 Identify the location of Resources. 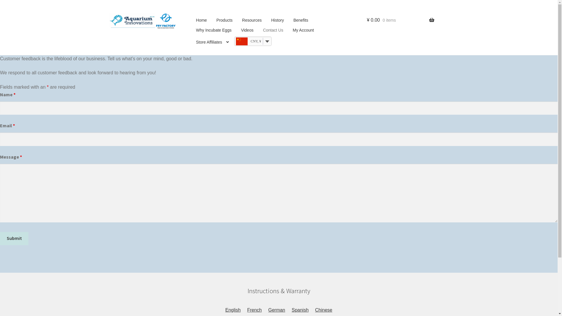
(252, 22).